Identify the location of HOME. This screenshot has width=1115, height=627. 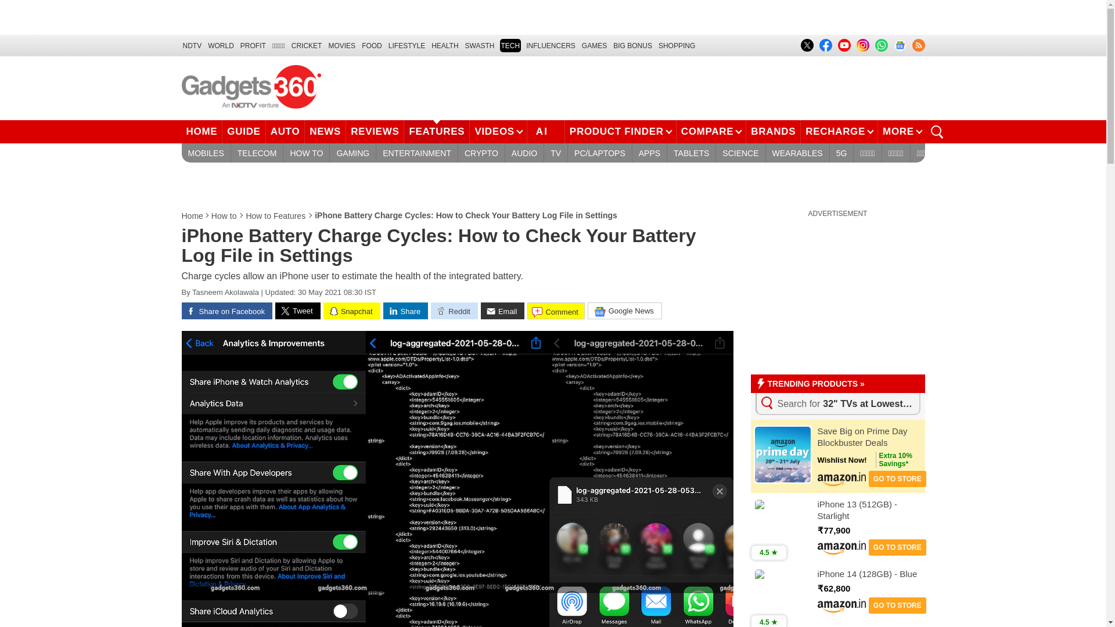
(201, 132).